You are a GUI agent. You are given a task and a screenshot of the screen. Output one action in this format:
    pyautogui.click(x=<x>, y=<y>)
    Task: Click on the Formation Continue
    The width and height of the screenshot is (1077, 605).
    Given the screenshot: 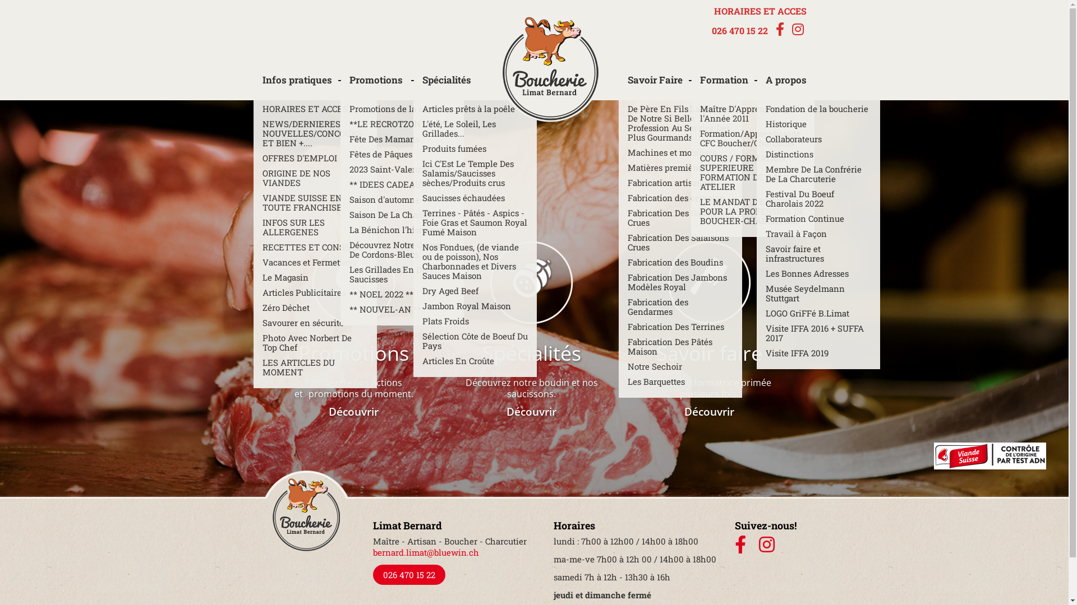 What is the action you would take?
    pyautogui.click(x=818, y=218)
    